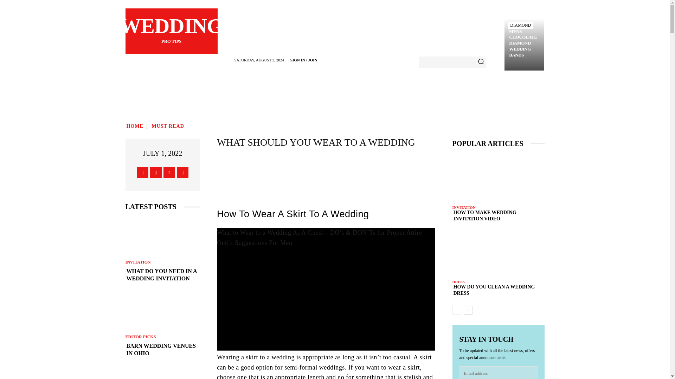 The height and width of the screenshot is (379, 675). I want to click on Barn Wedding Venues In Ohio, so click(162, 311).